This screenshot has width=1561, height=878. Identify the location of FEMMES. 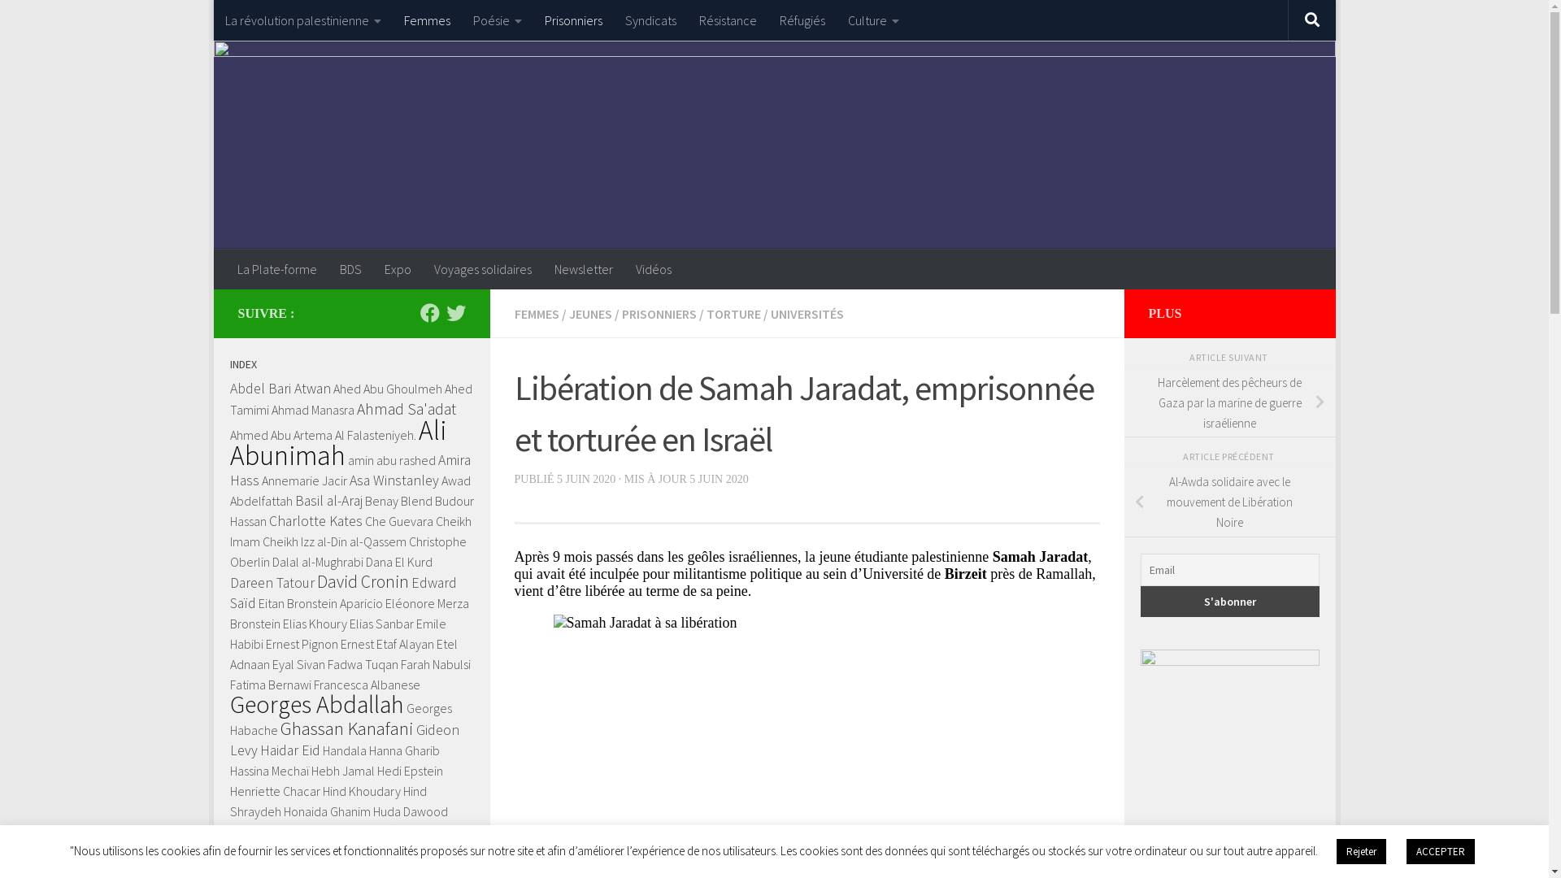
(537, 314).